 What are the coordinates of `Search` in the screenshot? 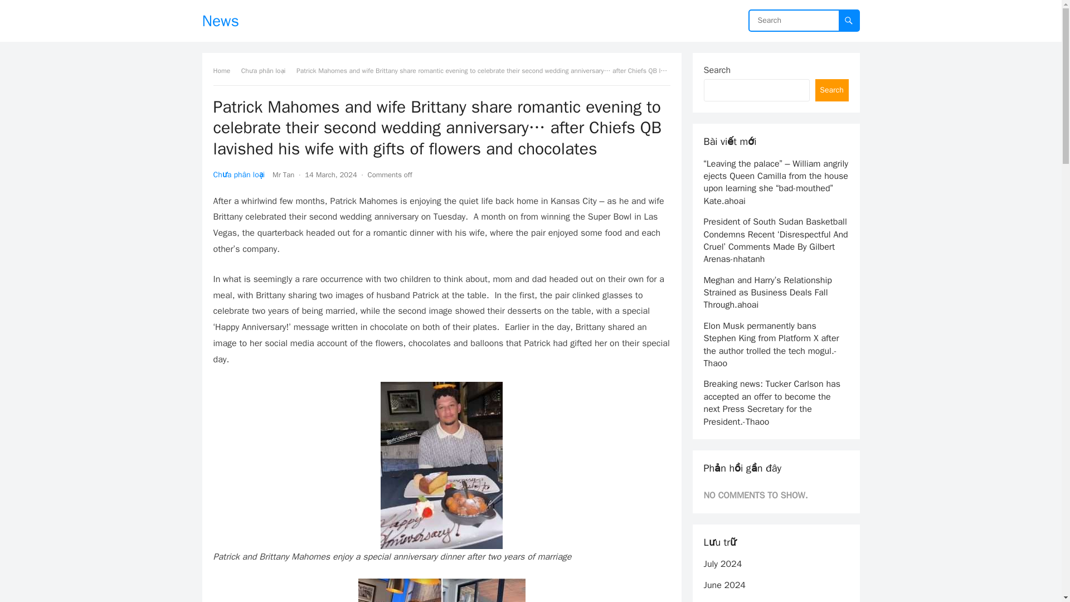 It's located at (831, 90).